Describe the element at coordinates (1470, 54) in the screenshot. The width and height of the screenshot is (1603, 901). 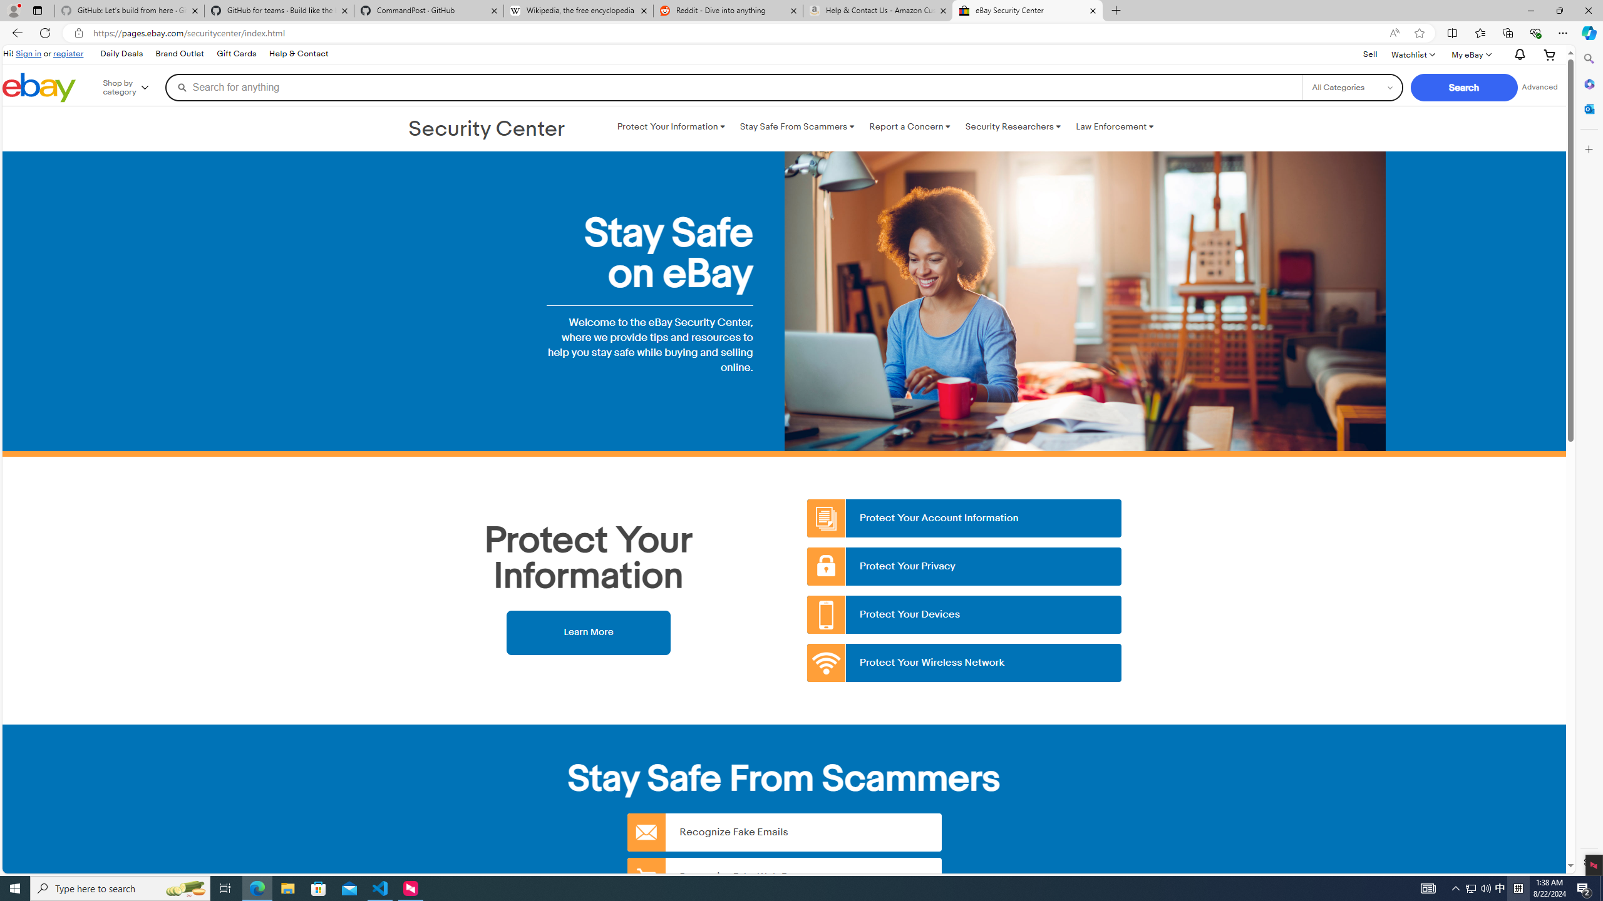
I see `My eBay` at that location.